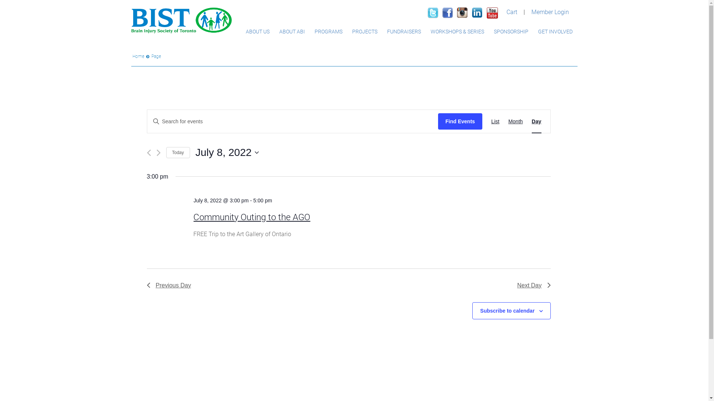 The image size is (714, 401). What do you see at coordinates (457, 32) in the screenshot?
I see `WORKSHOPS & SERIES` at bounding box center [457, 32].